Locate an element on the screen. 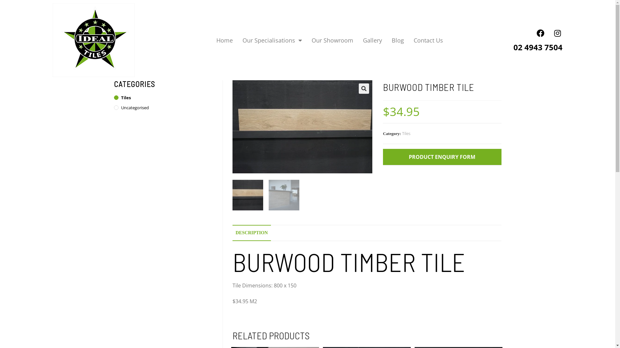 This screenshot has width=620, height=348. Tiles is located at coordinates (406, 133).